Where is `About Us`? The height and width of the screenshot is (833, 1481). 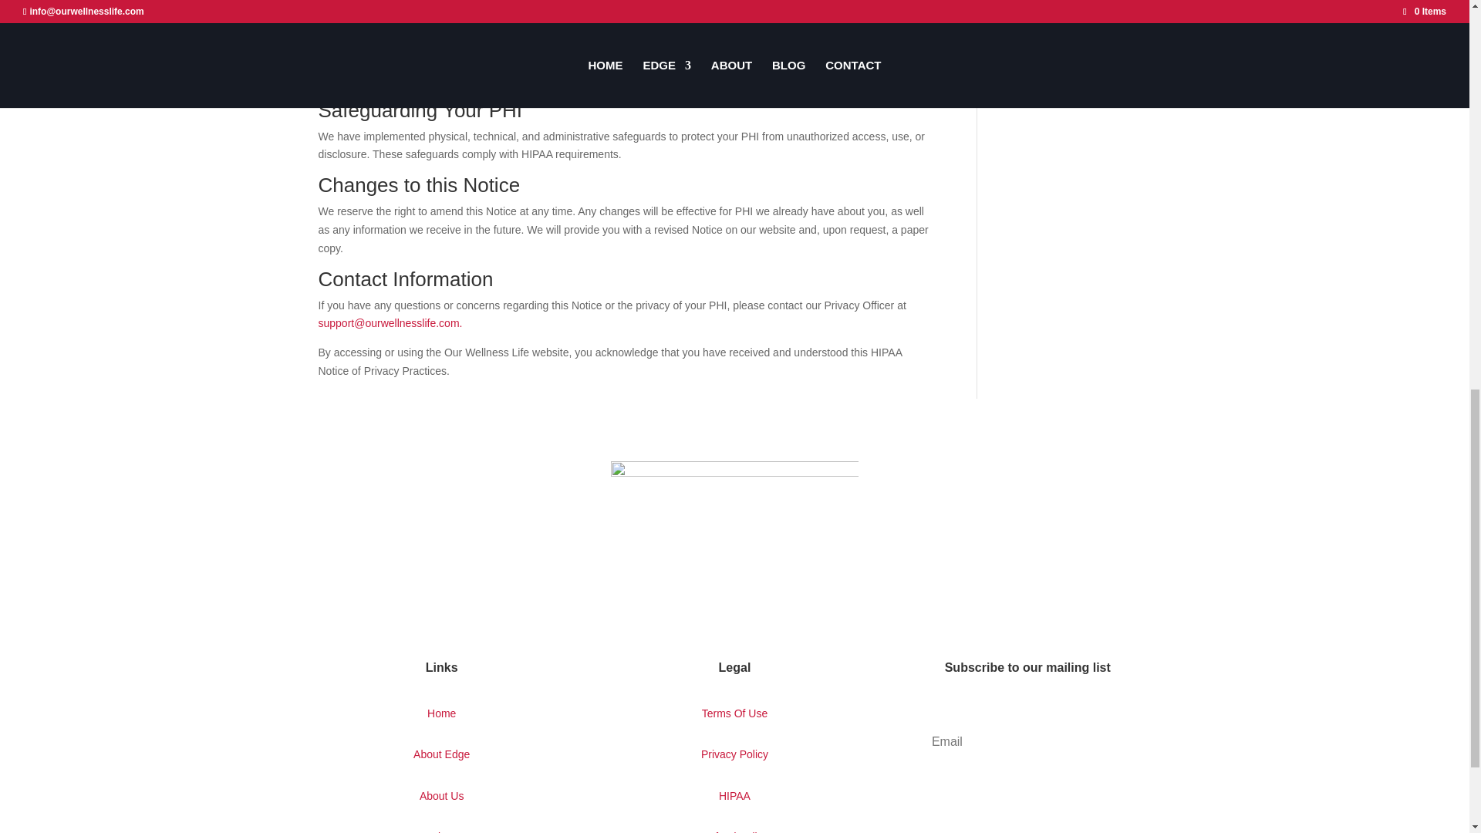 About Us is located at coordinates (441, 796).